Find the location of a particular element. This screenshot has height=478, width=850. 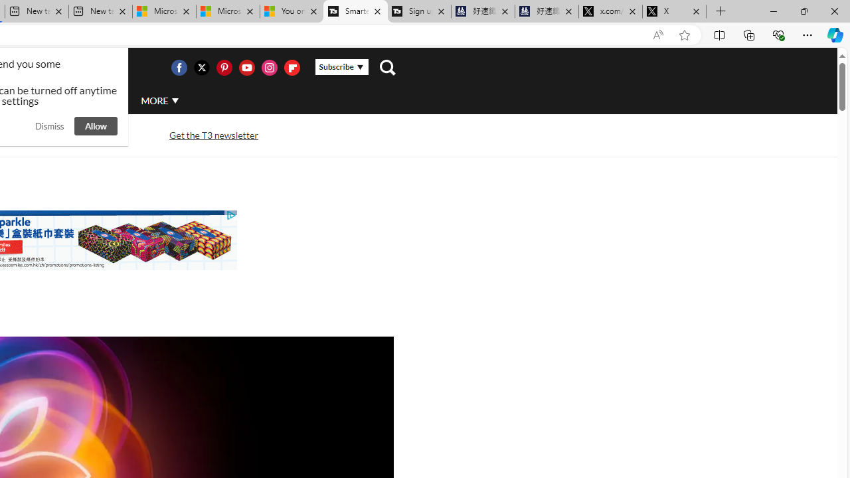

Visit us on Instagram is located at coordinates (269, 68).